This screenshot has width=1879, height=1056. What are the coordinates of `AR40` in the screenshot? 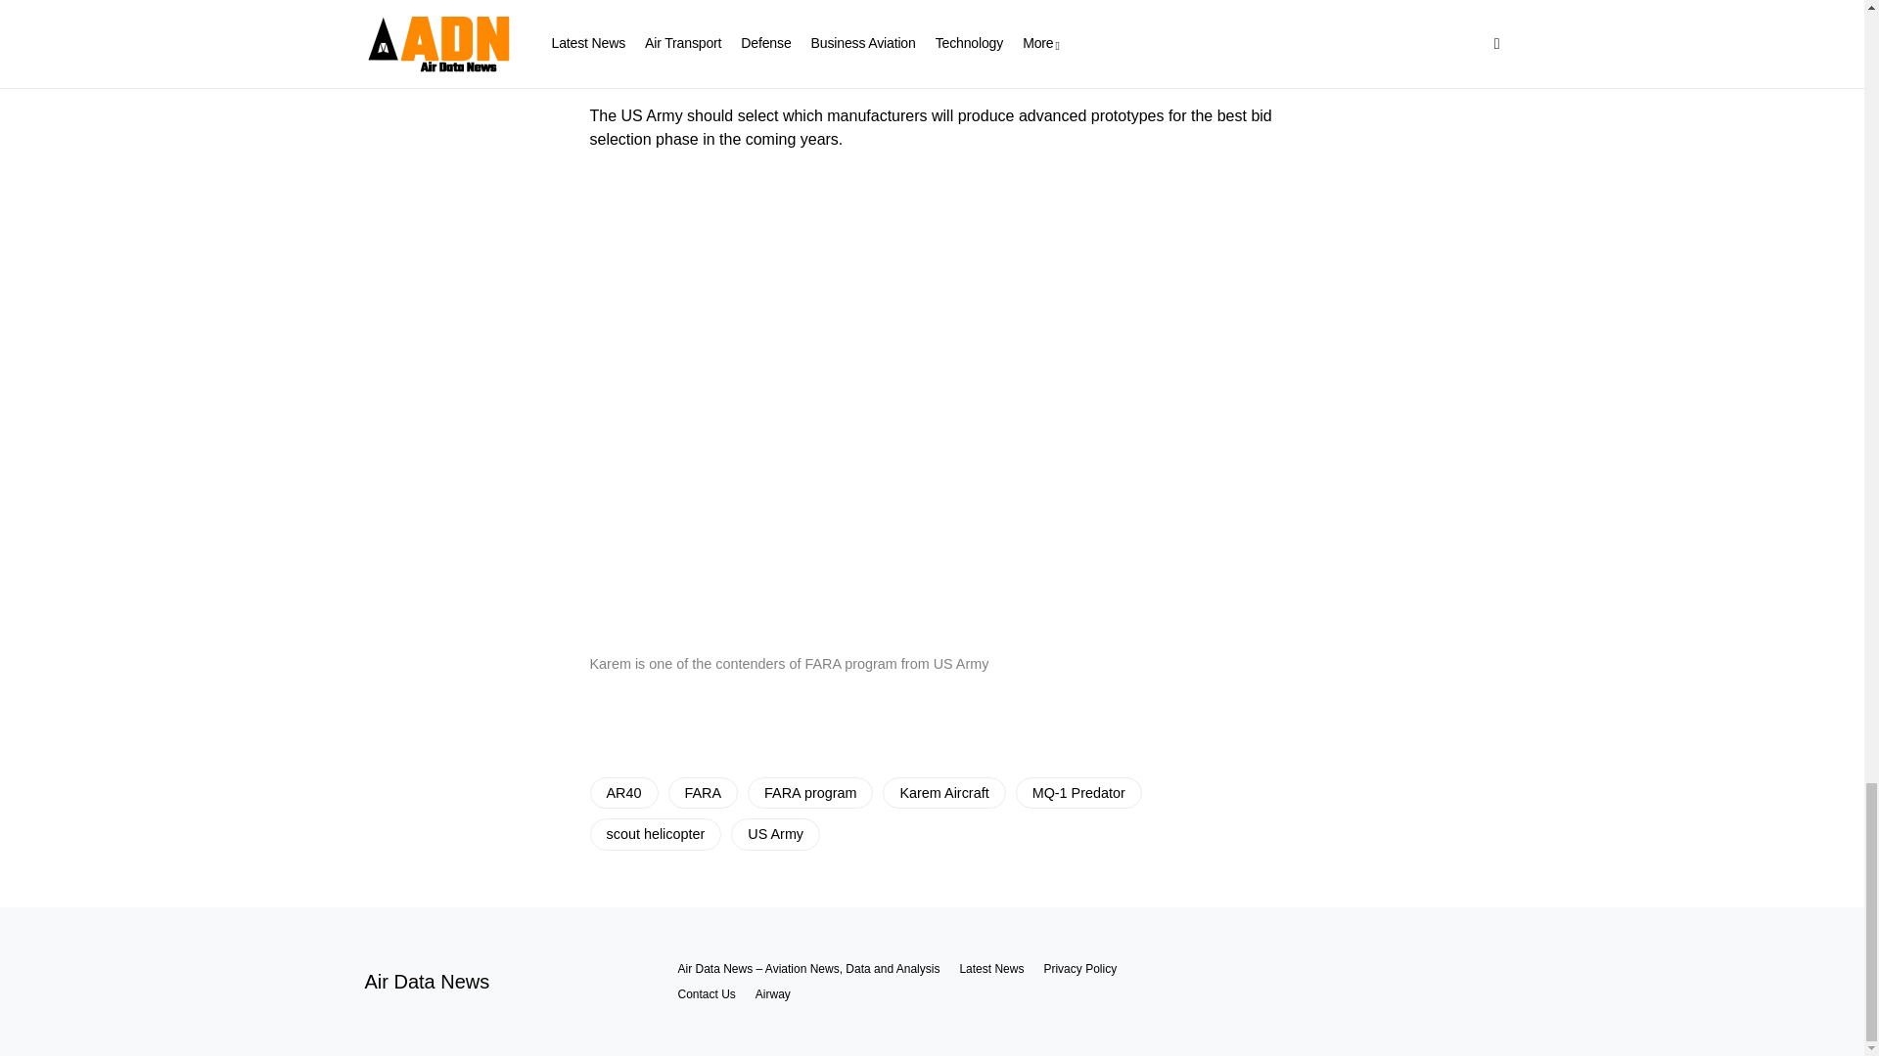 It's located at (623, 792).